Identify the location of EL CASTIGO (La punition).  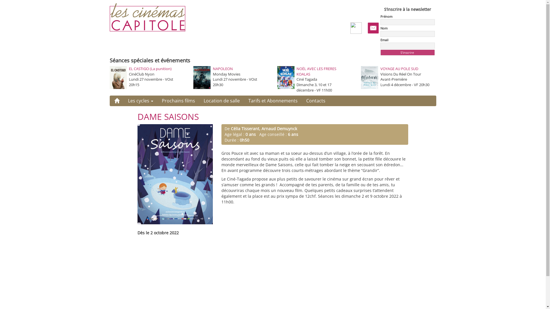
(150, 69).